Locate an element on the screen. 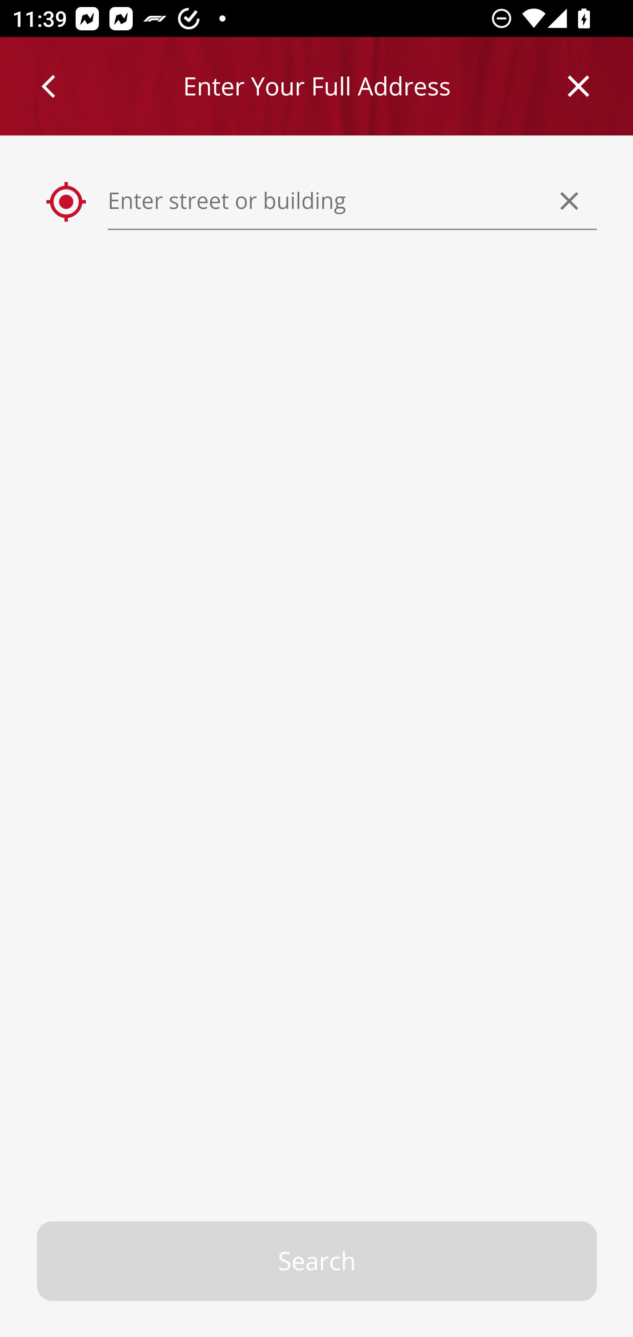 The height and width of the screenshot is (1337, 633). Search is located at coordinates (317, 1261).